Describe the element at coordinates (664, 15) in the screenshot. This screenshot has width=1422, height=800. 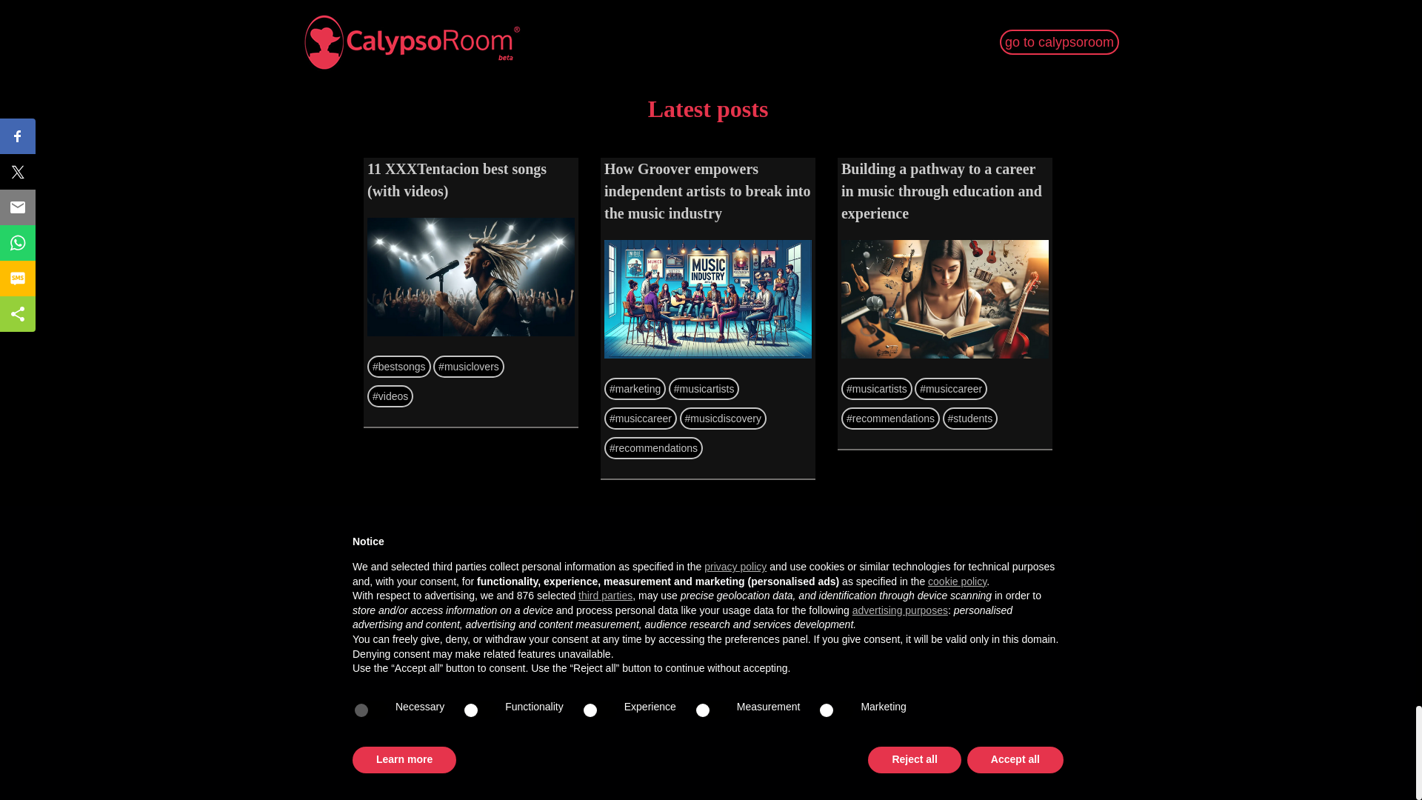
I see `Privacy Policy` at that location.